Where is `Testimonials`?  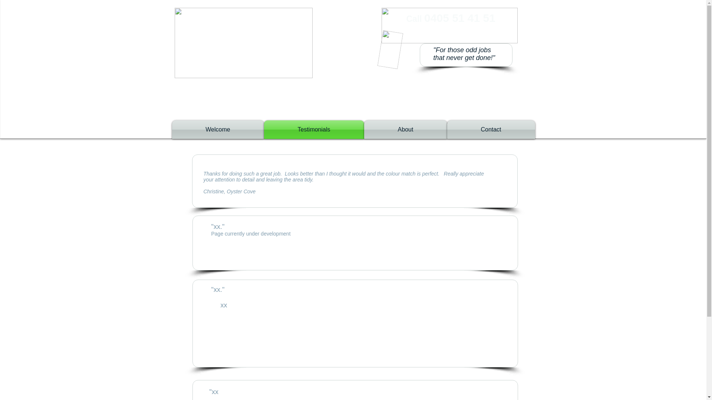
Testimonials is located at coordinates (314, 130).